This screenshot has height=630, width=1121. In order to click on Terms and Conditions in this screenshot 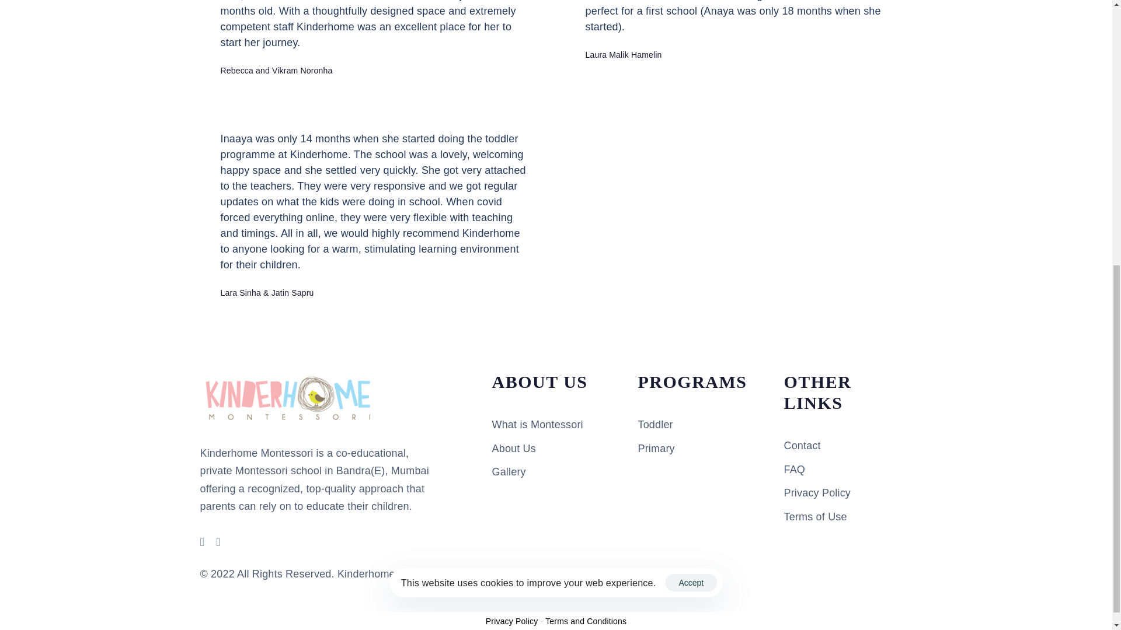, I will do `click(586, 621)`.